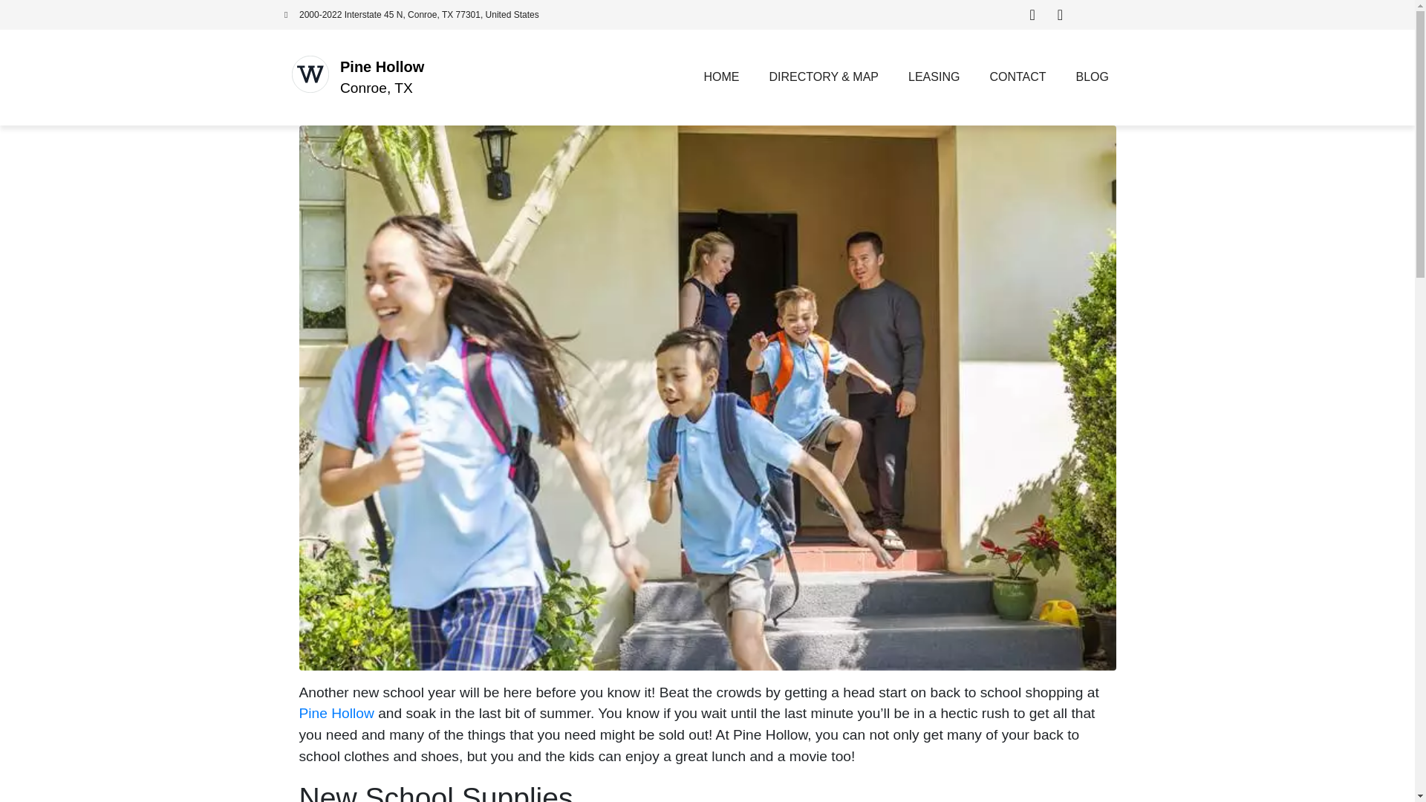 The width and height of the screenshot is (1426, 802). What do you see at coordinates (1018, 77) in the screenshot?
I see `CONTACT` at bounding box center [1018, 77].